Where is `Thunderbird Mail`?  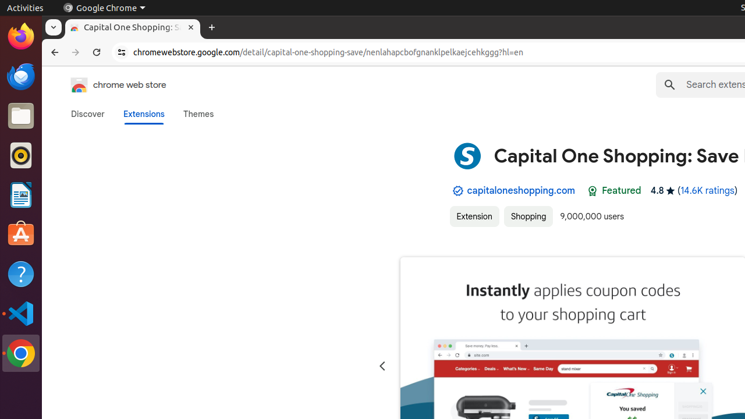
Thunderbird Mail is located at coordinates (21, 76).